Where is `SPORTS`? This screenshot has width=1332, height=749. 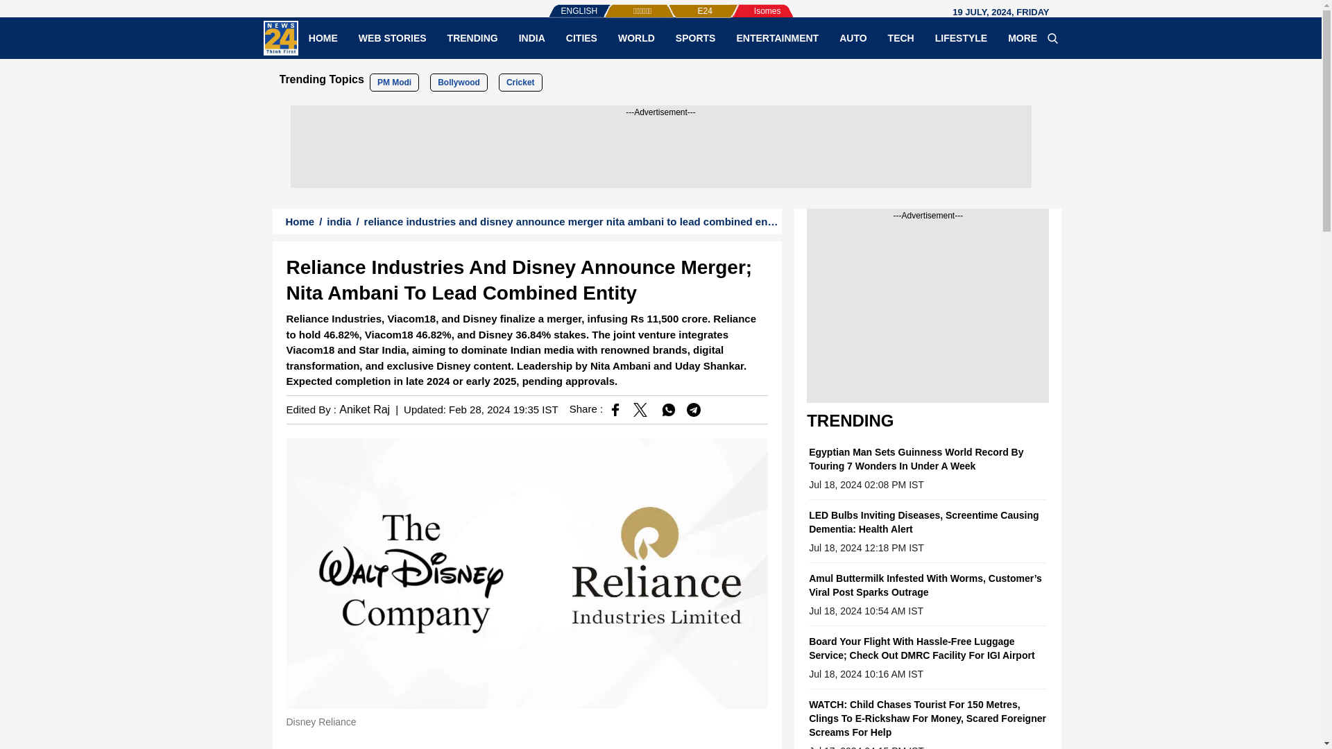 SPORTS is located at coordinates (695, 37).